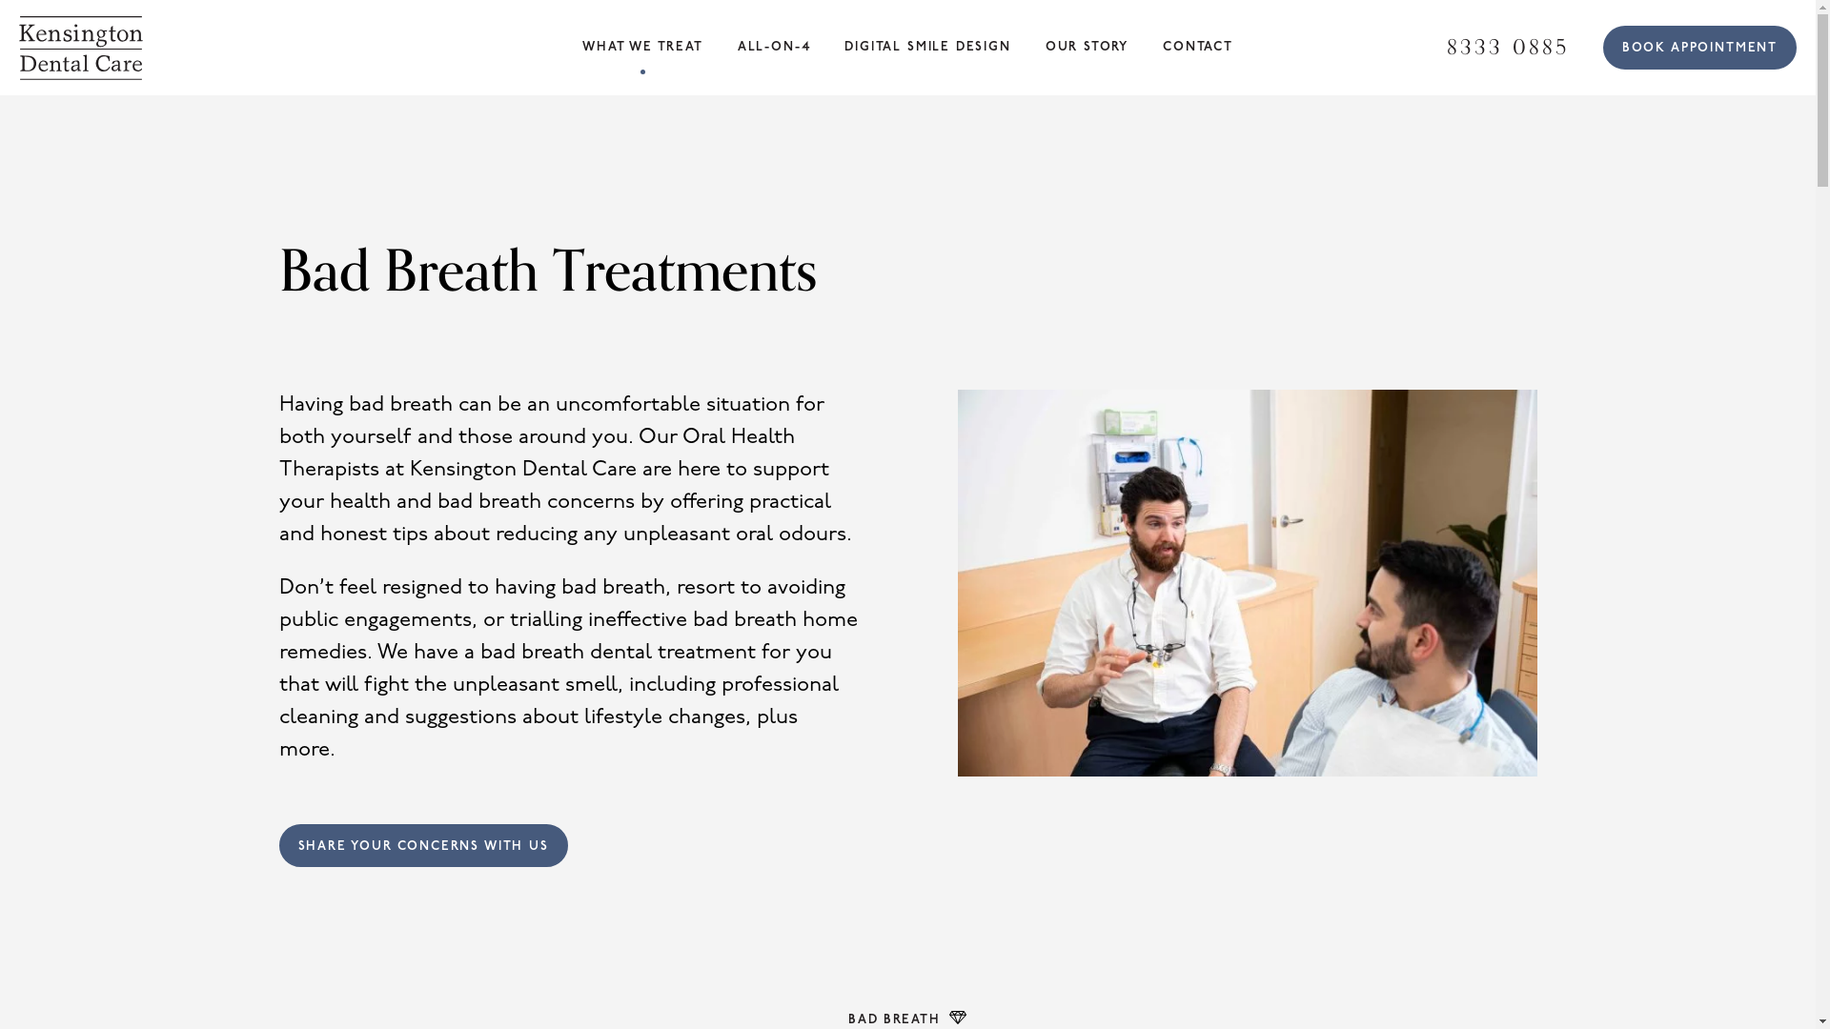  What do you see at coordinates (927, 48) in the screenshot?
I see `DIGITAL SMILE DESIGN` at bounding box center [927, 48].